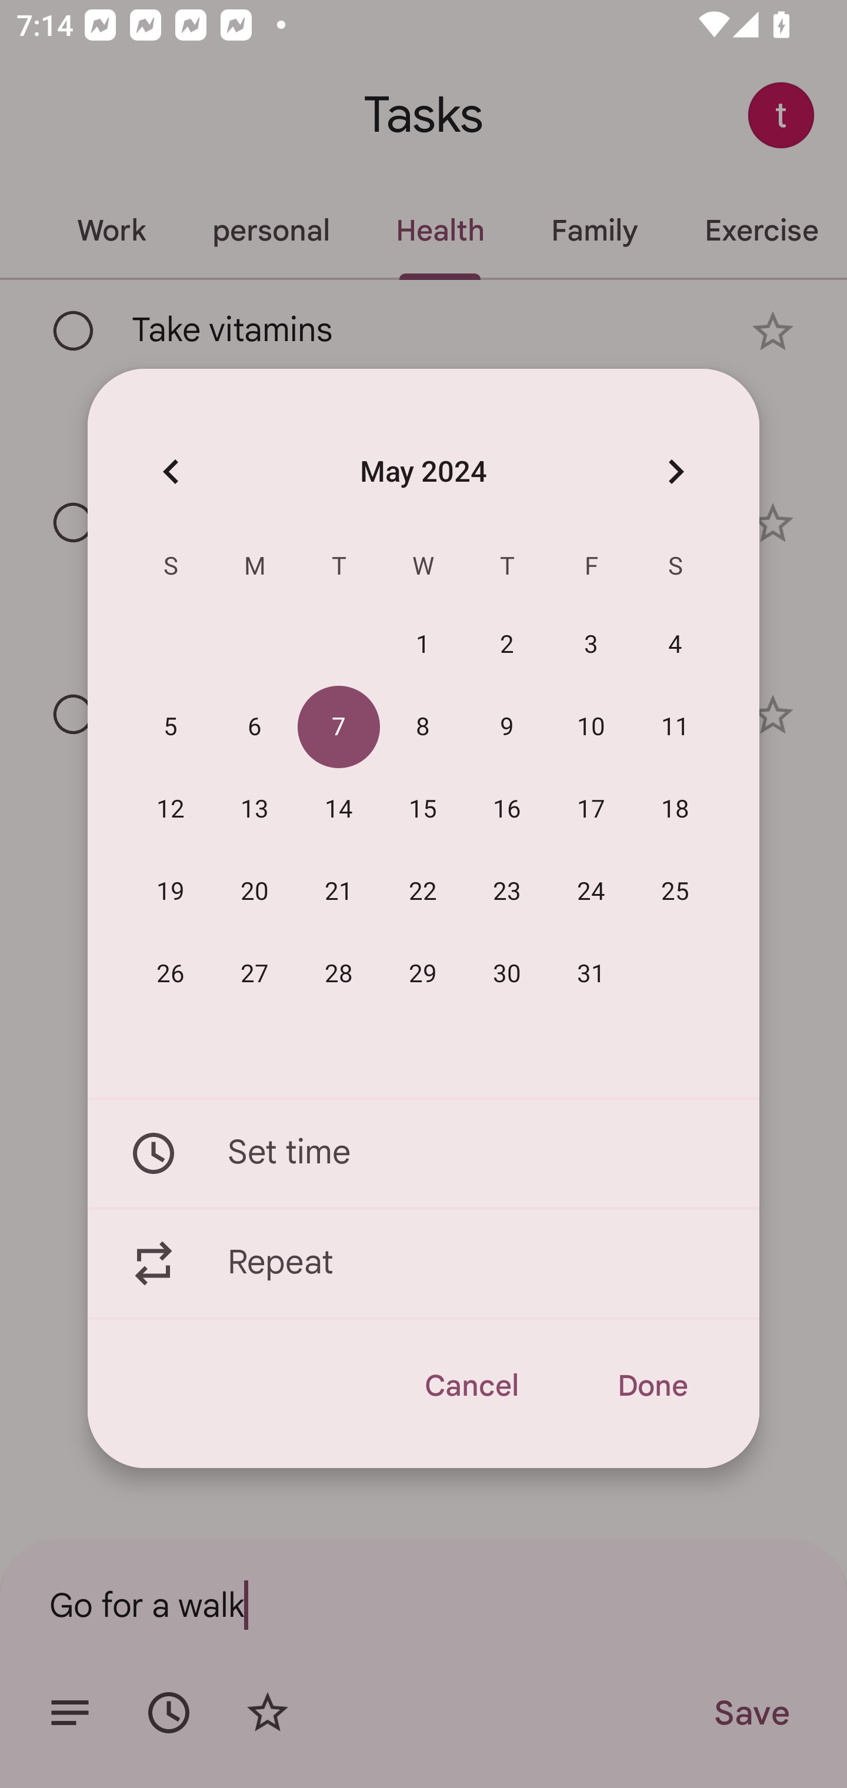  Describe the element at coordinates (675, 892) in the screenshot. I see `25 25 May 2024` at that location.